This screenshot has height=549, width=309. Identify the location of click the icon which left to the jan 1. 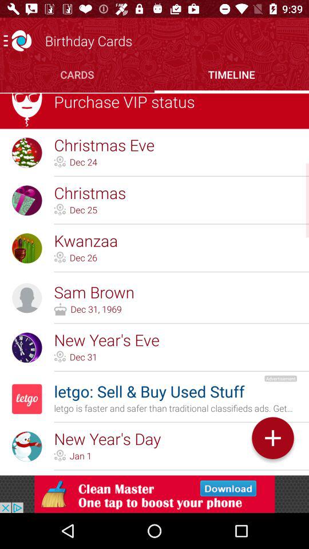
(60, 456).